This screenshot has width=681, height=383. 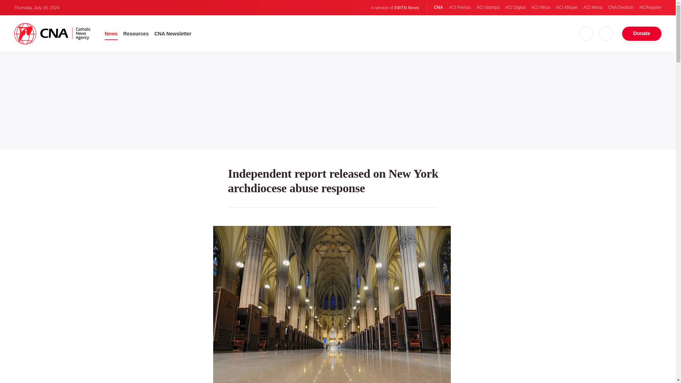 What do you see at coordinates (515, 7) in the screenshot?
I see `ACI Digital` at bounding box center [515, 7].